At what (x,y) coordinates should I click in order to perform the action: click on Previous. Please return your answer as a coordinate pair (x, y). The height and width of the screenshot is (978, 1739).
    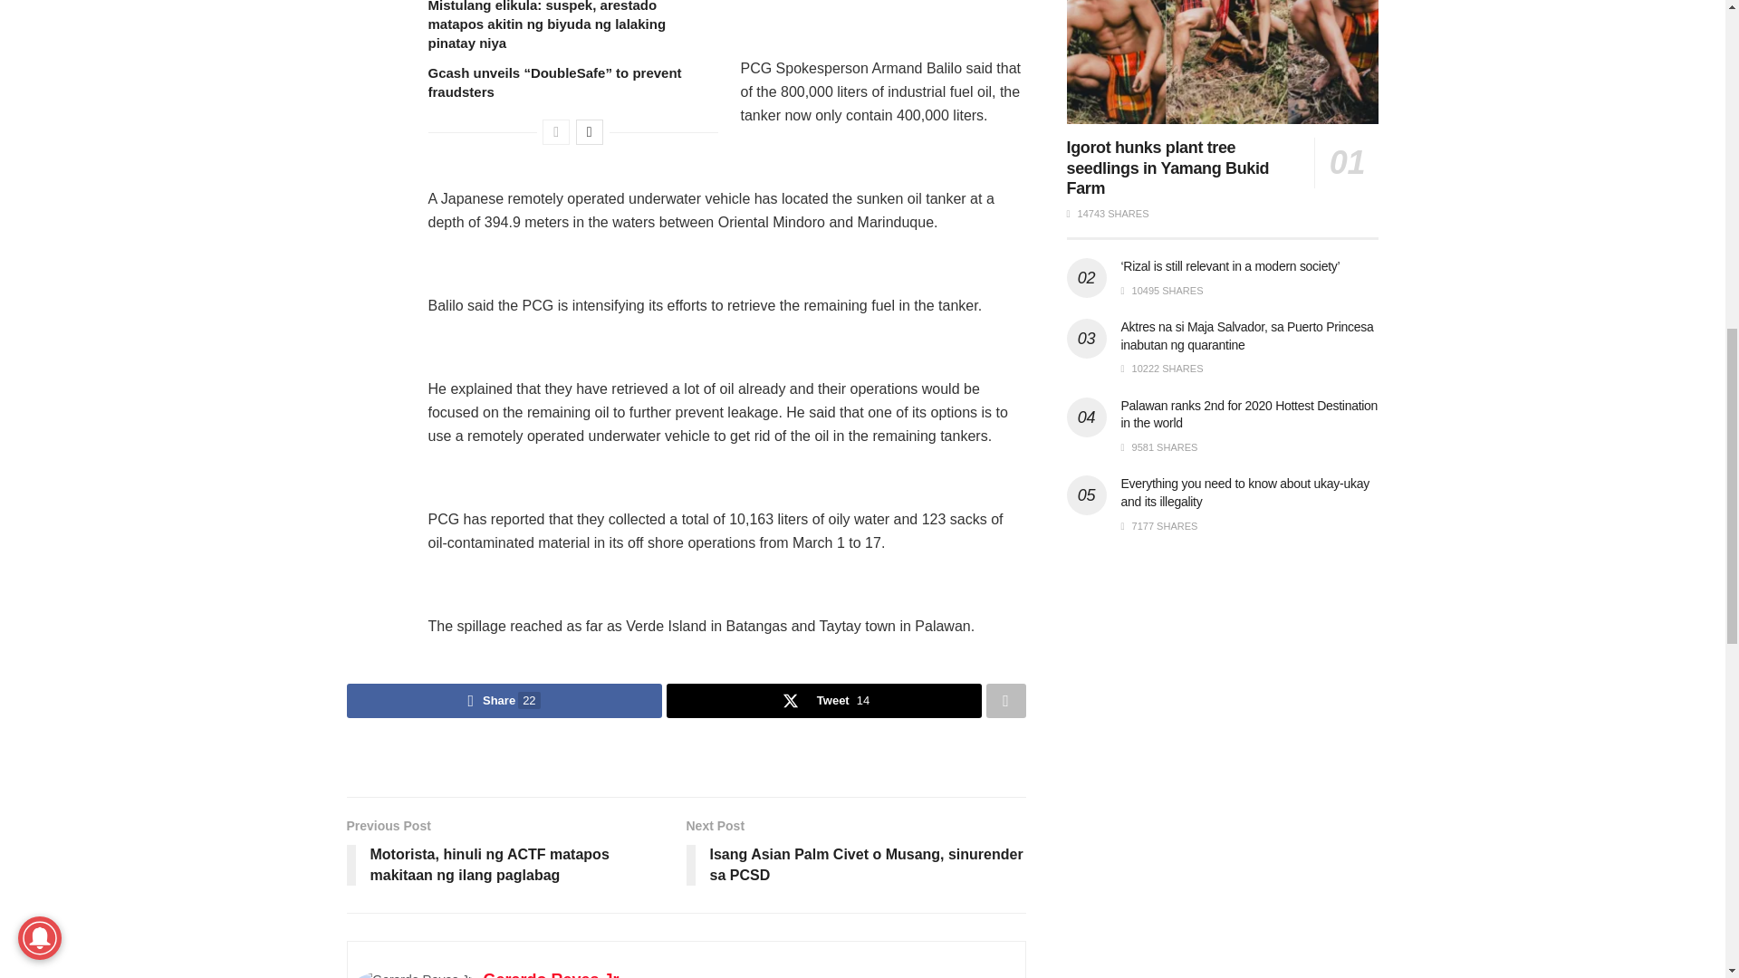
    Looking at the image, I should click on (556, 131).